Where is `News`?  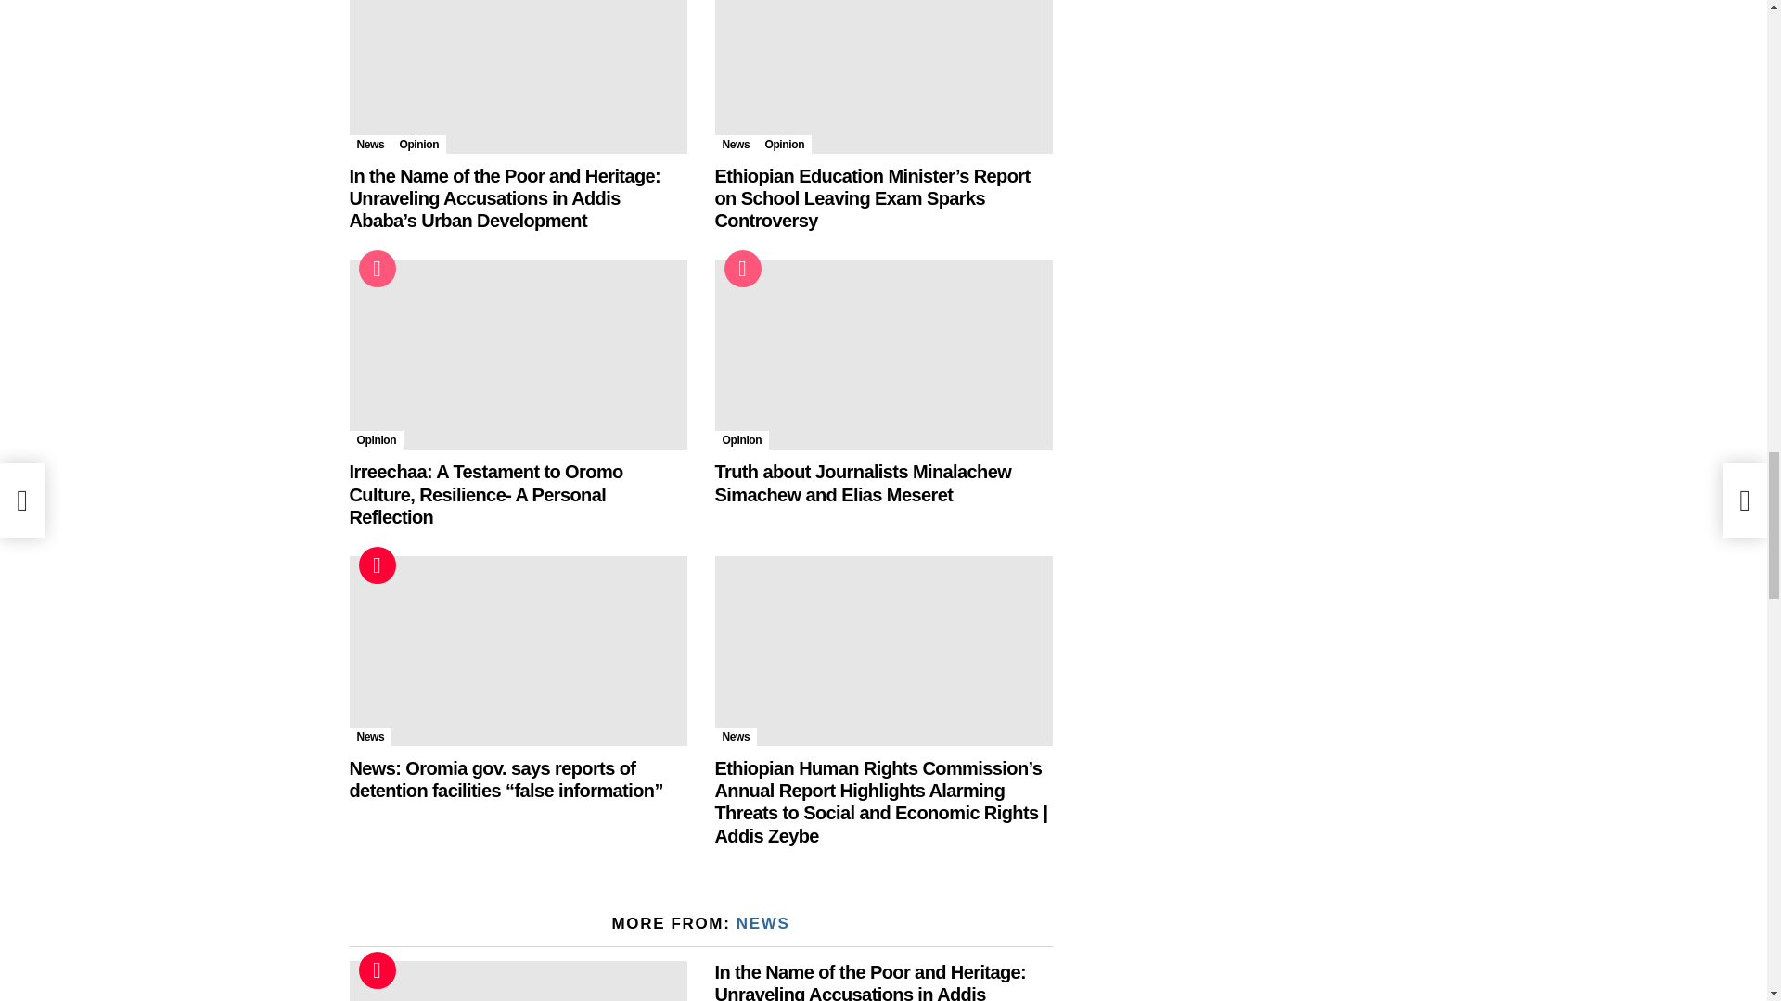
News is located at coordinates (735, 145).